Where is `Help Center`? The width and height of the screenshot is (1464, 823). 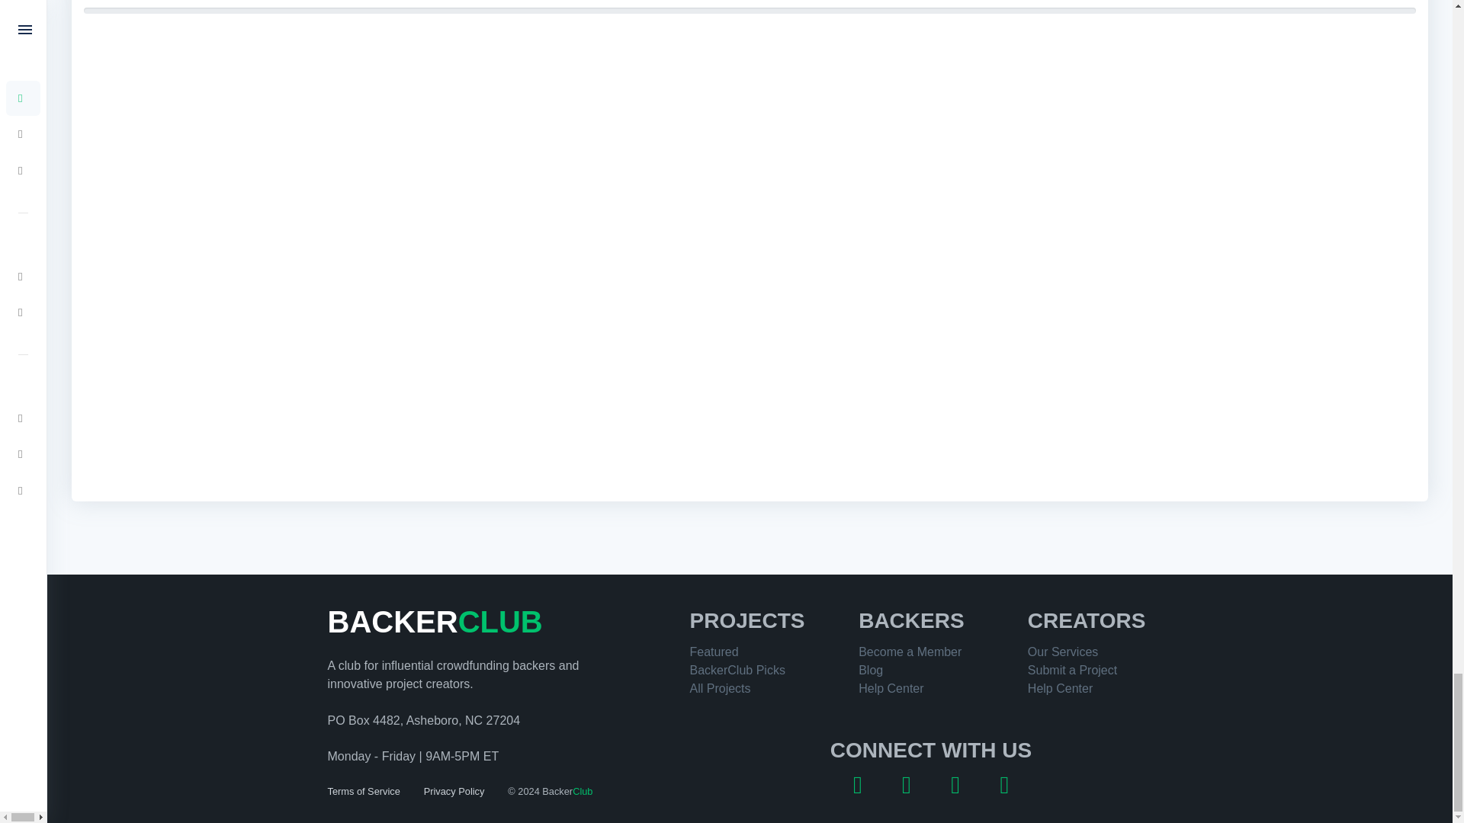 Help Center is located at coordinates (1060, 688).